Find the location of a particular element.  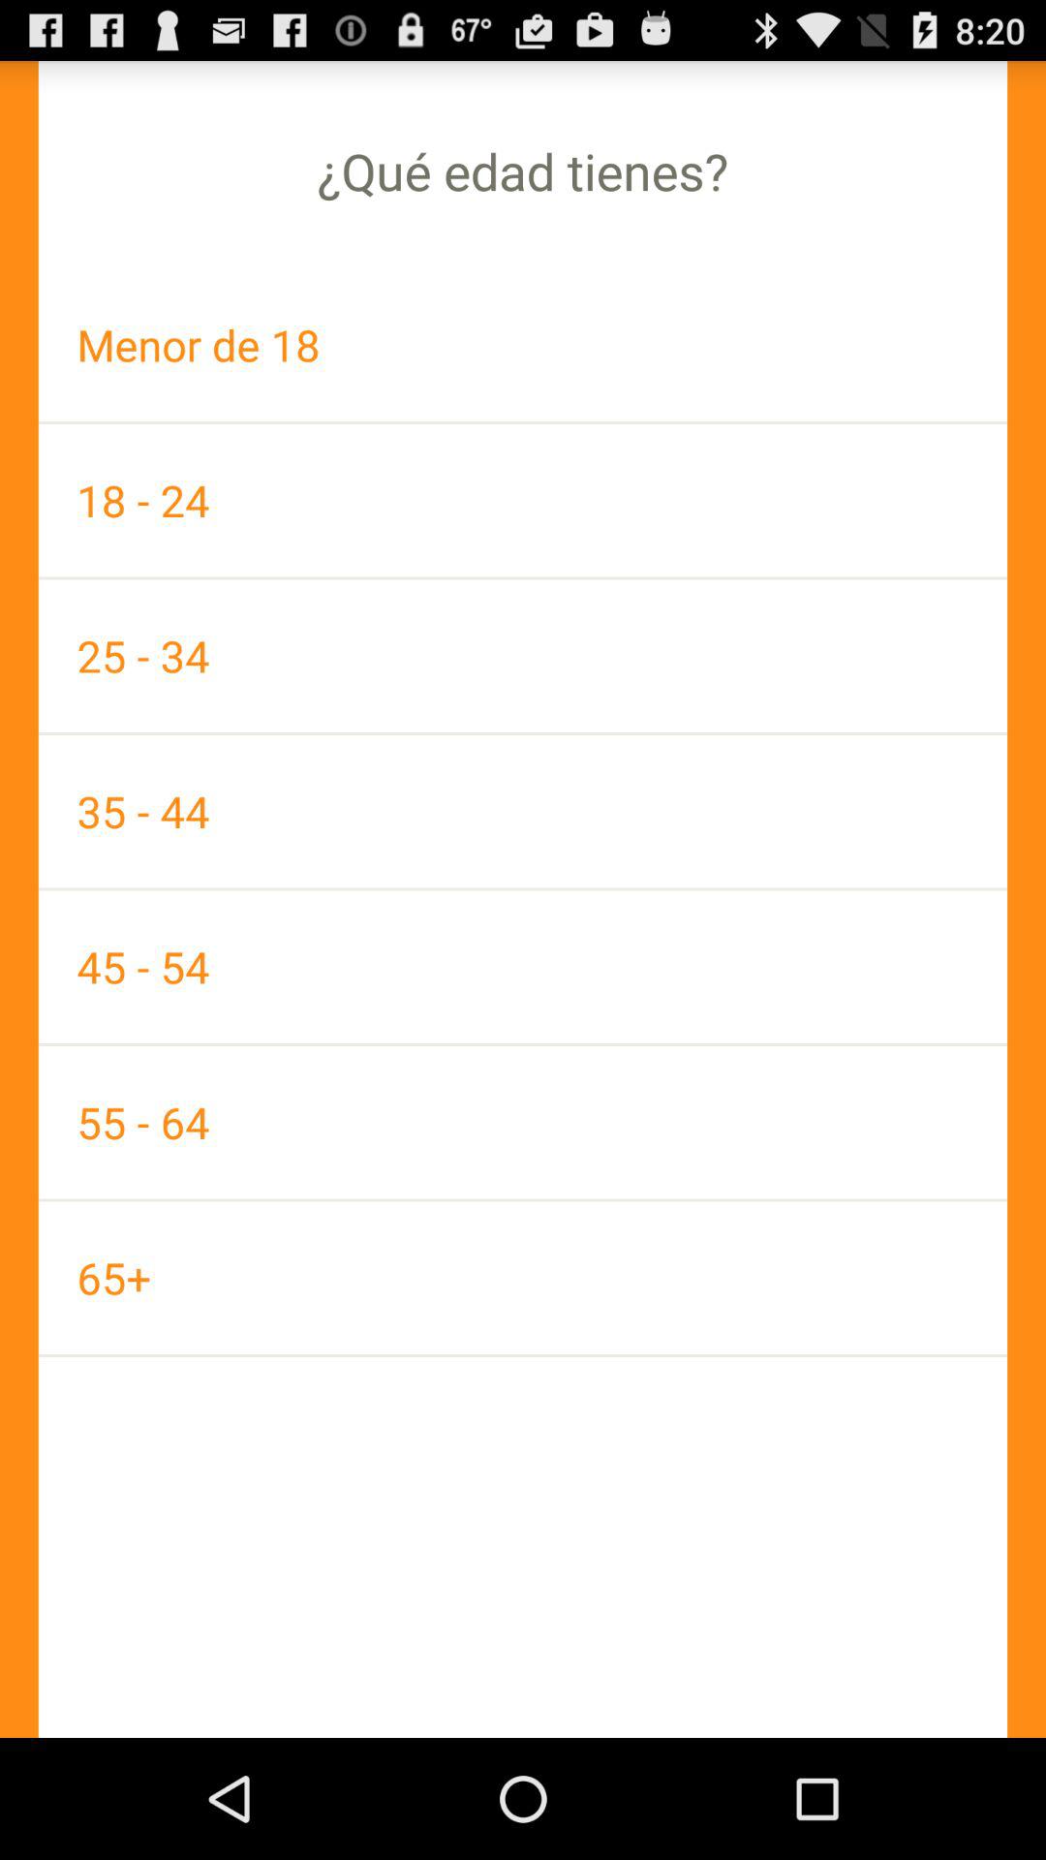

turn on app below the 25 - 34 item is located at coordinates (523, 811).